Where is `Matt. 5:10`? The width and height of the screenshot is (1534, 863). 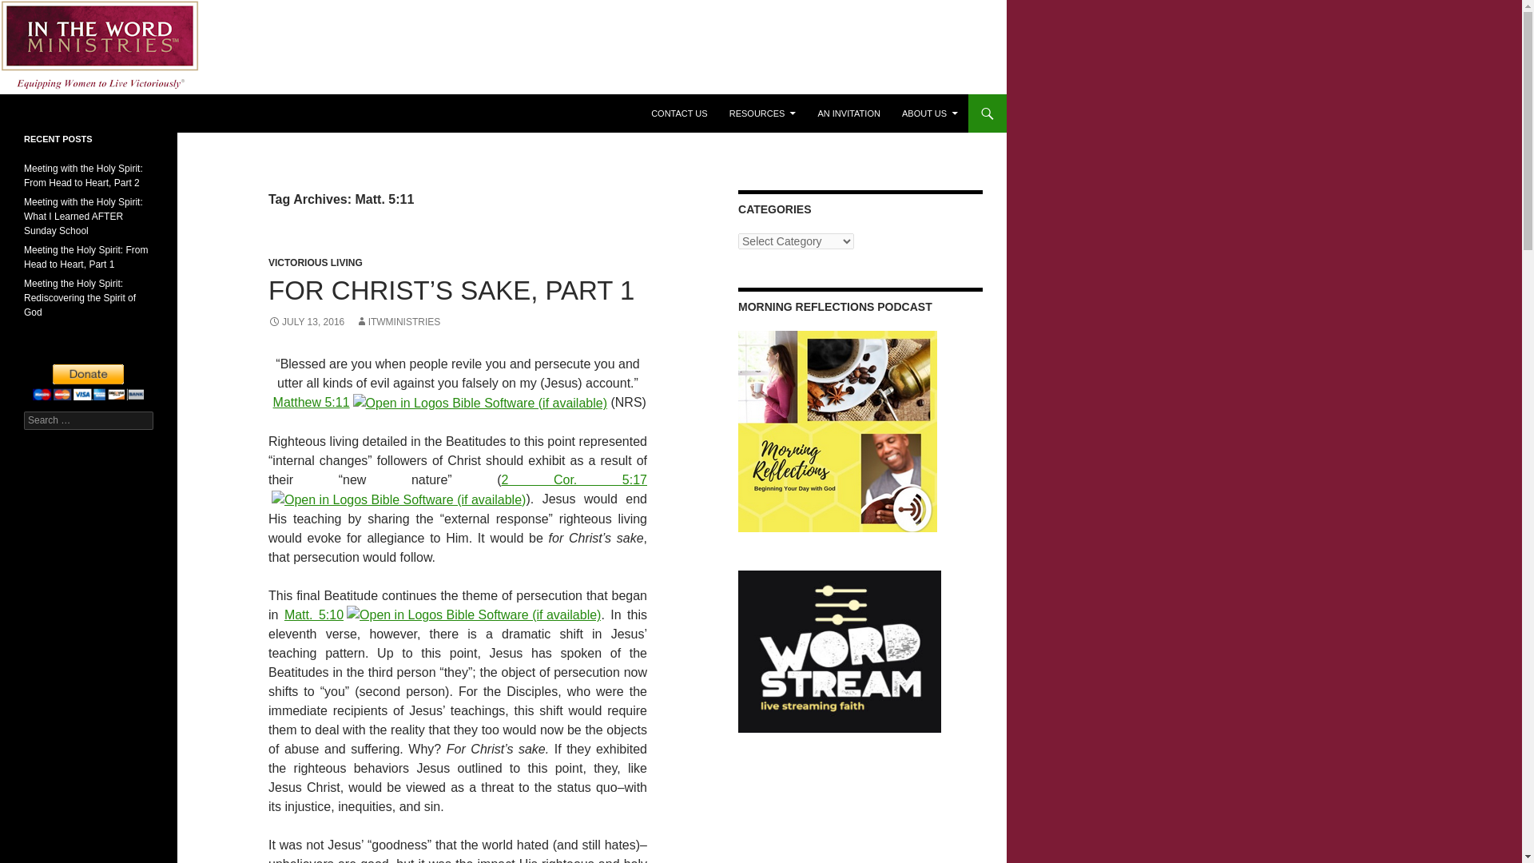
Matt. 5:10 is located at coordinates (313, 614).